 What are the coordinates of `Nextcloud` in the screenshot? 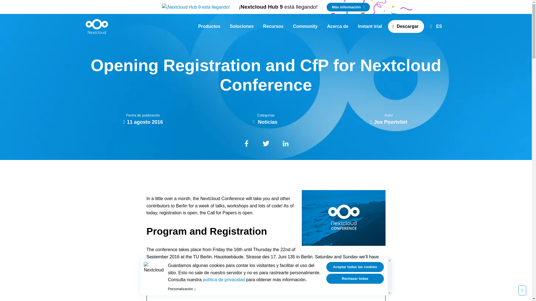 It's located at (97, 26).